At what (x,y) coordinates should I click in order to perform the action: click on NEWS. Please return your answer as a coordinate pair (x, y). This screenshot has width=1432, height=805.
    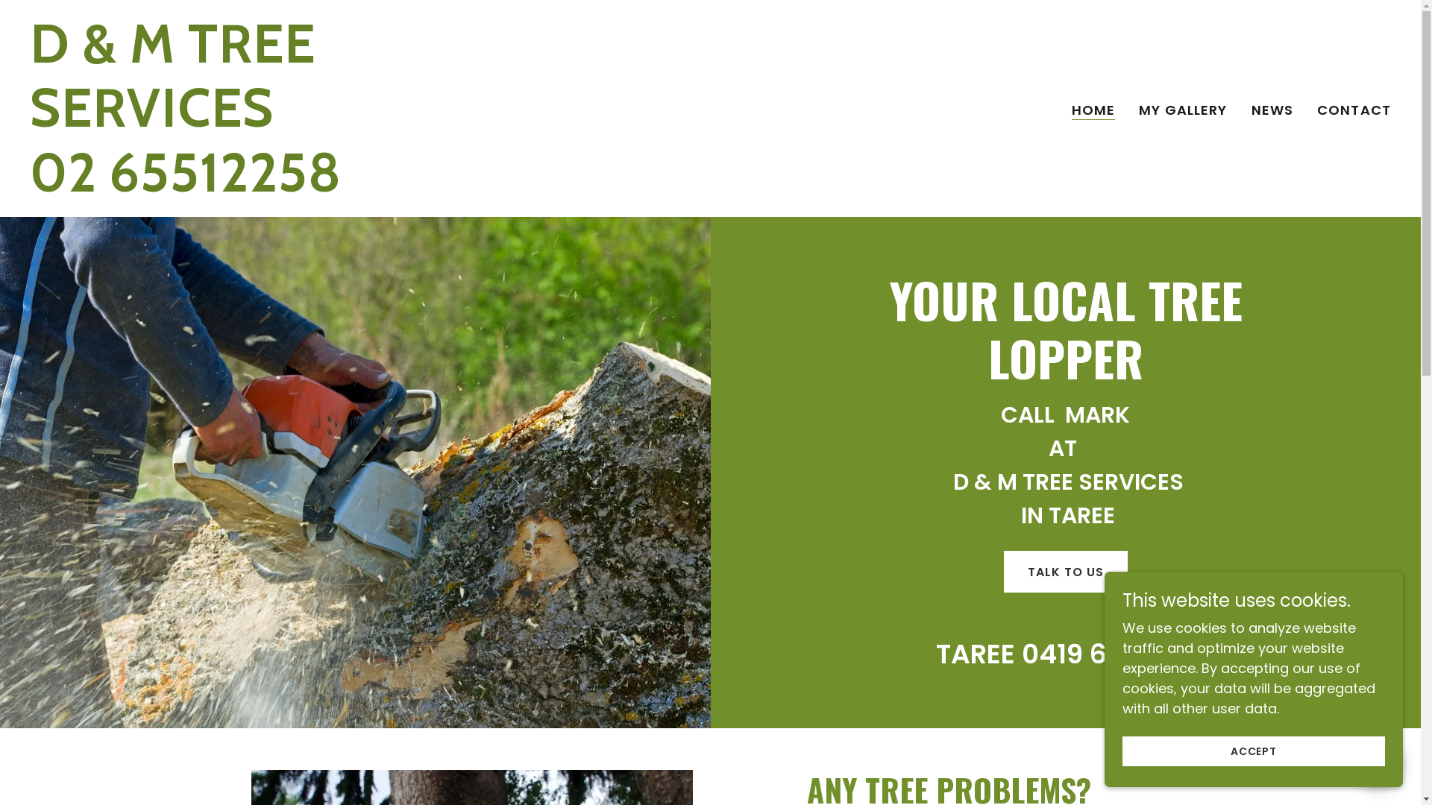
    Looking at the image, I should click on (1272, 110).